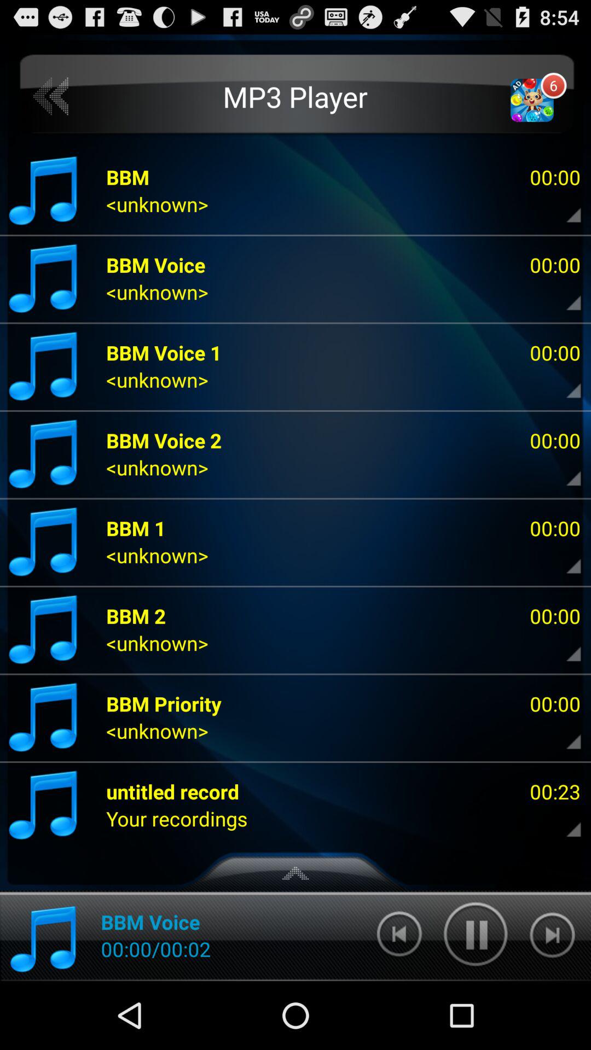 The width and height of the screenshot is (591, 1050). What do you see at coordinates (564, 819) in the screenshot?
I see `show details` at bounding box center [564, 819].